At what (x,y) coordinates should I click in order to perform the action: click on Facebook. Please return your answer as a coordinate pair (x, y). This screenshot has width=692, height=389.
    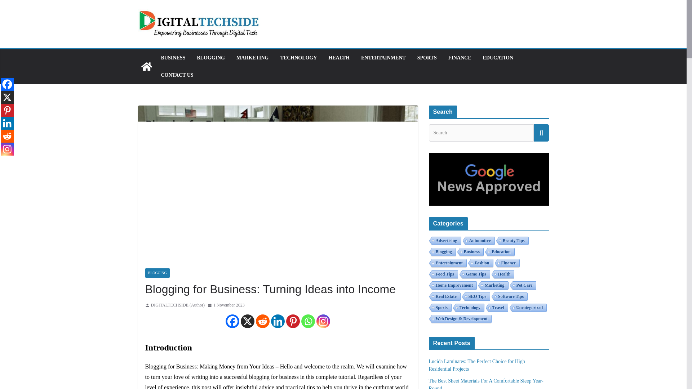
    Looking at the image, I should click on (232, 321).